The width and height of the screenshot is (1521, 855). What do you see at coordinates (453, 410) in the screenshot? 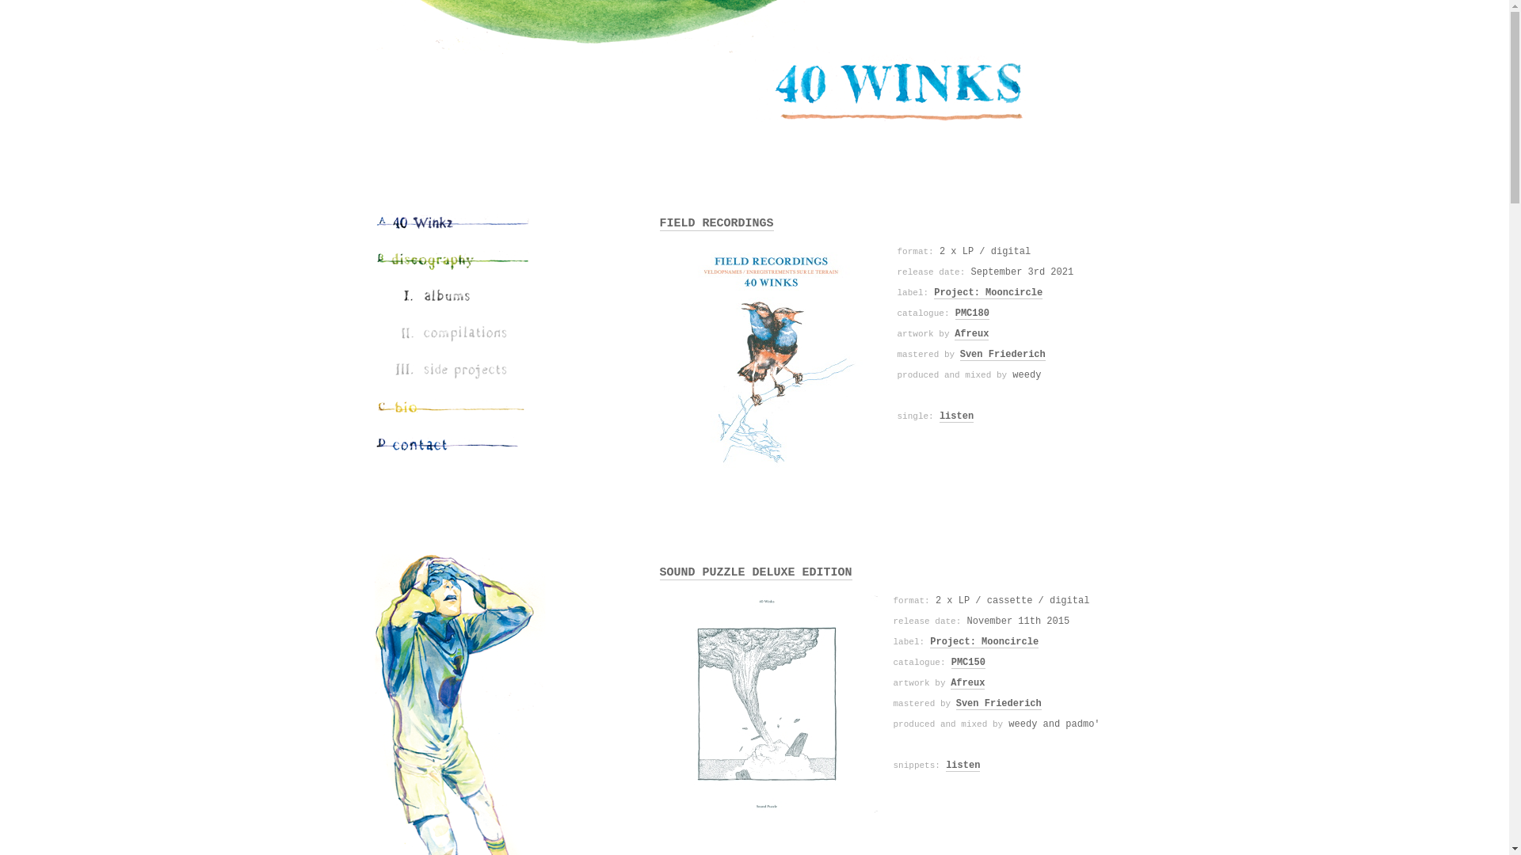
I see `Bio` at bounding box center [453, 410].